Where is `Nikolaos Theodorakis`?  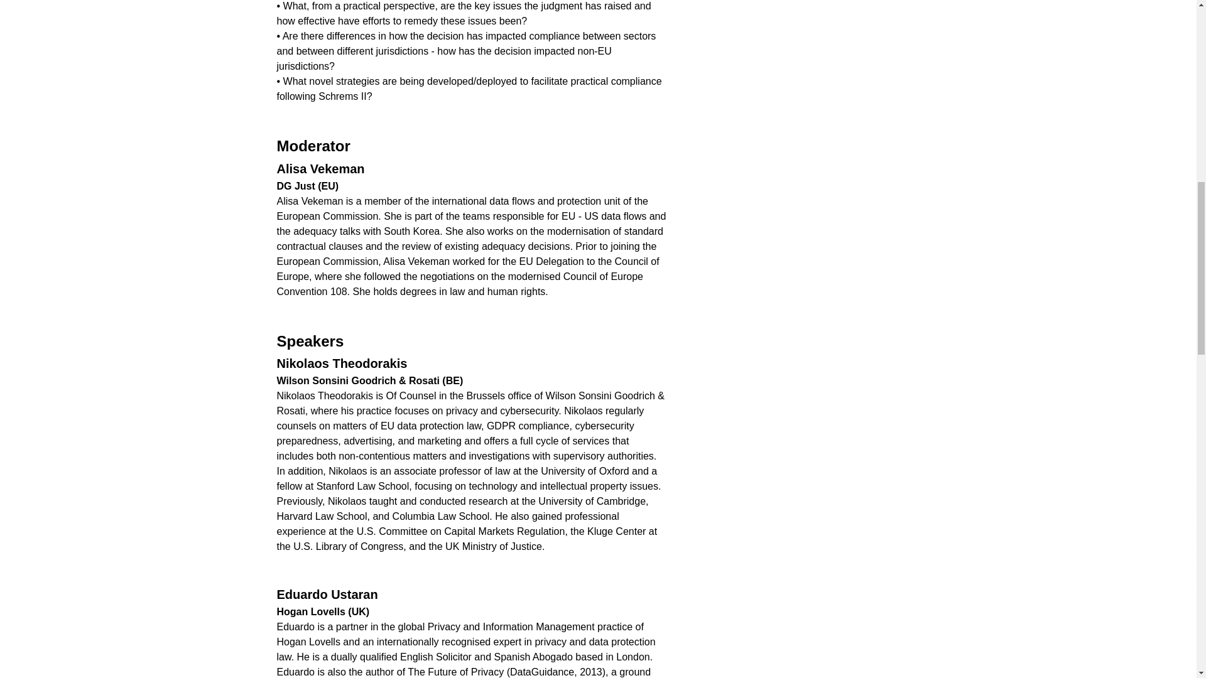
Nikolaos Theodorakis is located at coordinates (342, 363).